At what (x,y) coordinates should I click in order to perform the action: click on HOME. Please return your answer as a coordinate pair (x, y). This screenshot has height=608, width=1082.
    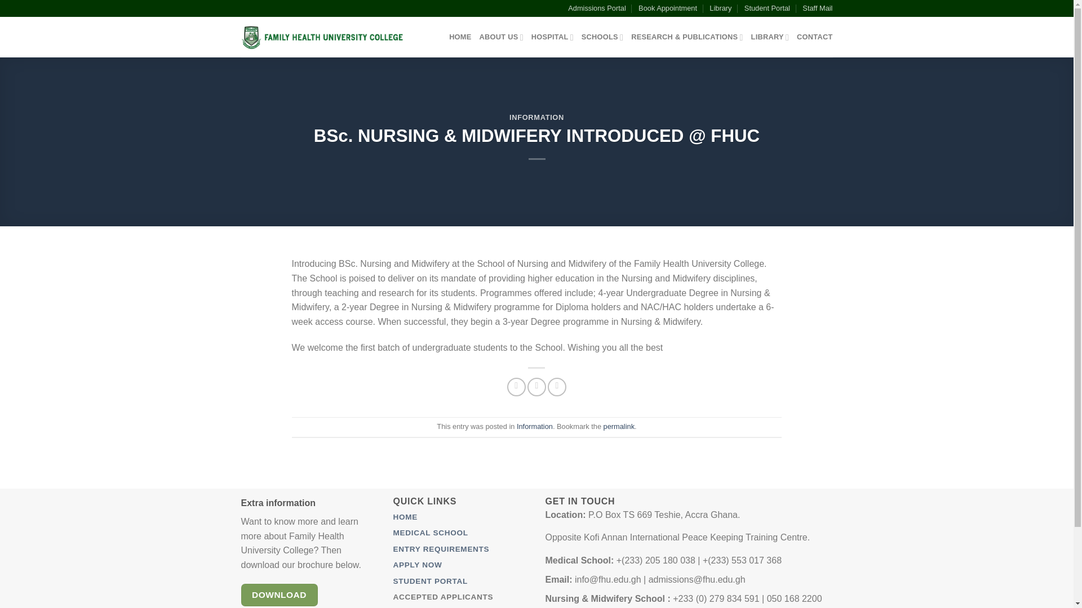
    Looking at the image, I should click on (460, 37).